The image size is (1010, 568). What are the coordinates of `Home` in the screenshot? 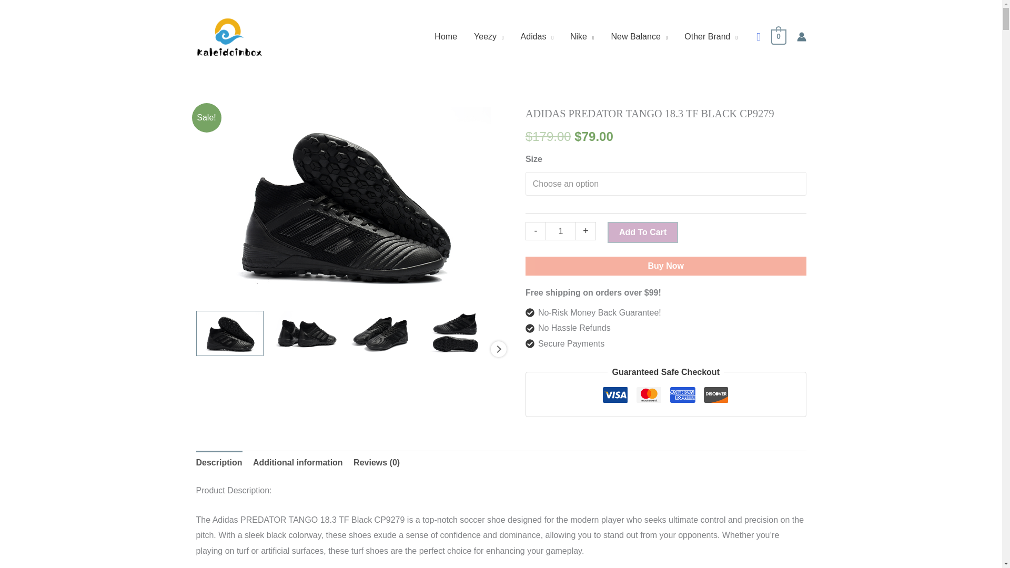 It's located at (446, 36).